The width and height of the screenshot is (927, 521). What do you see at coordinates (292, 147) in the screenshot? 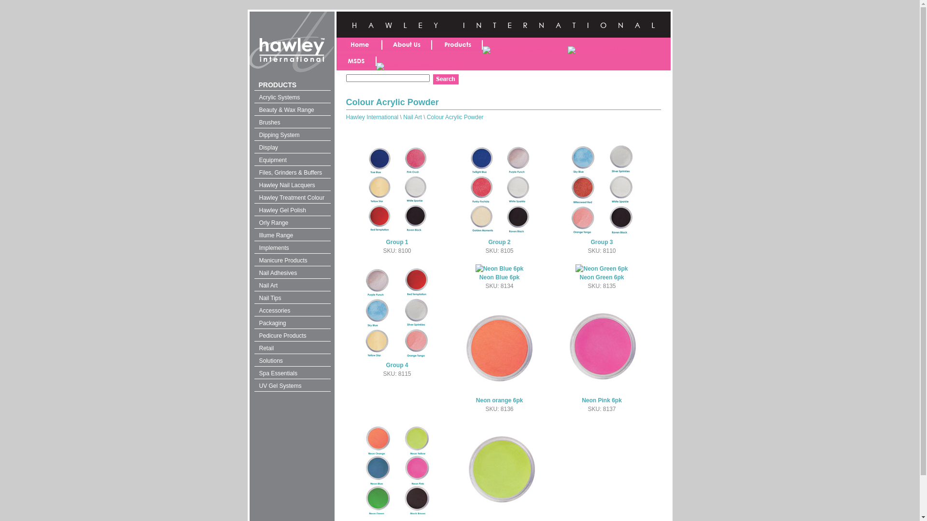
I see `Display` at bounding box center [292, 147].